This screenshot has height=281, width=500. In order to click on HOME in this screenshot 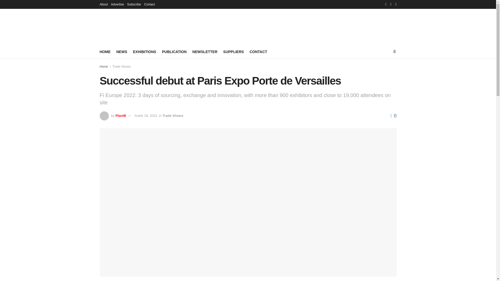, I will do `click(105, 52)`.